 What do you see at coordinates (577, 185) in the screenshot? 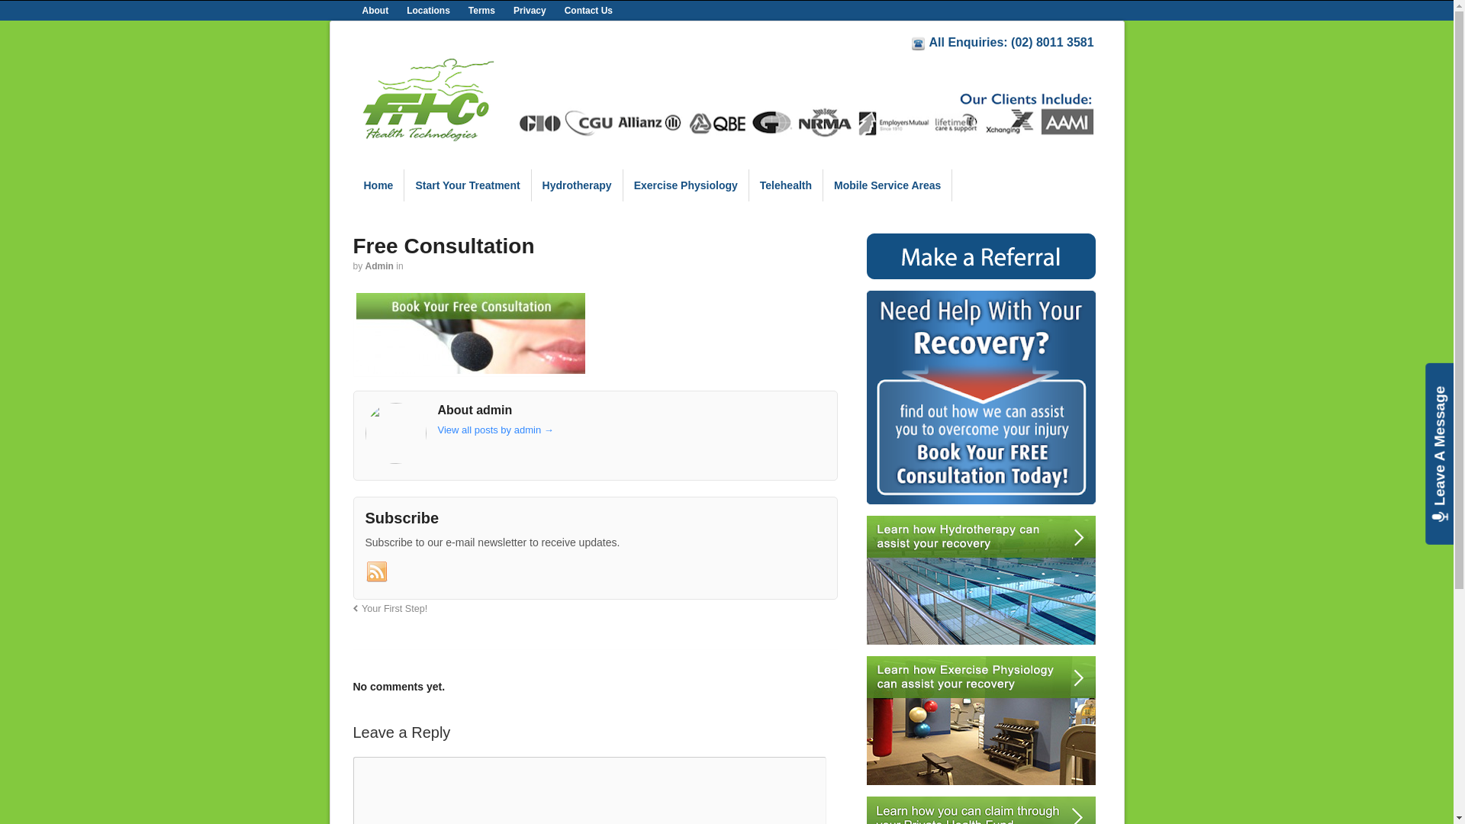
I see `Hydrotherapy` at bounding box center [577, 185].